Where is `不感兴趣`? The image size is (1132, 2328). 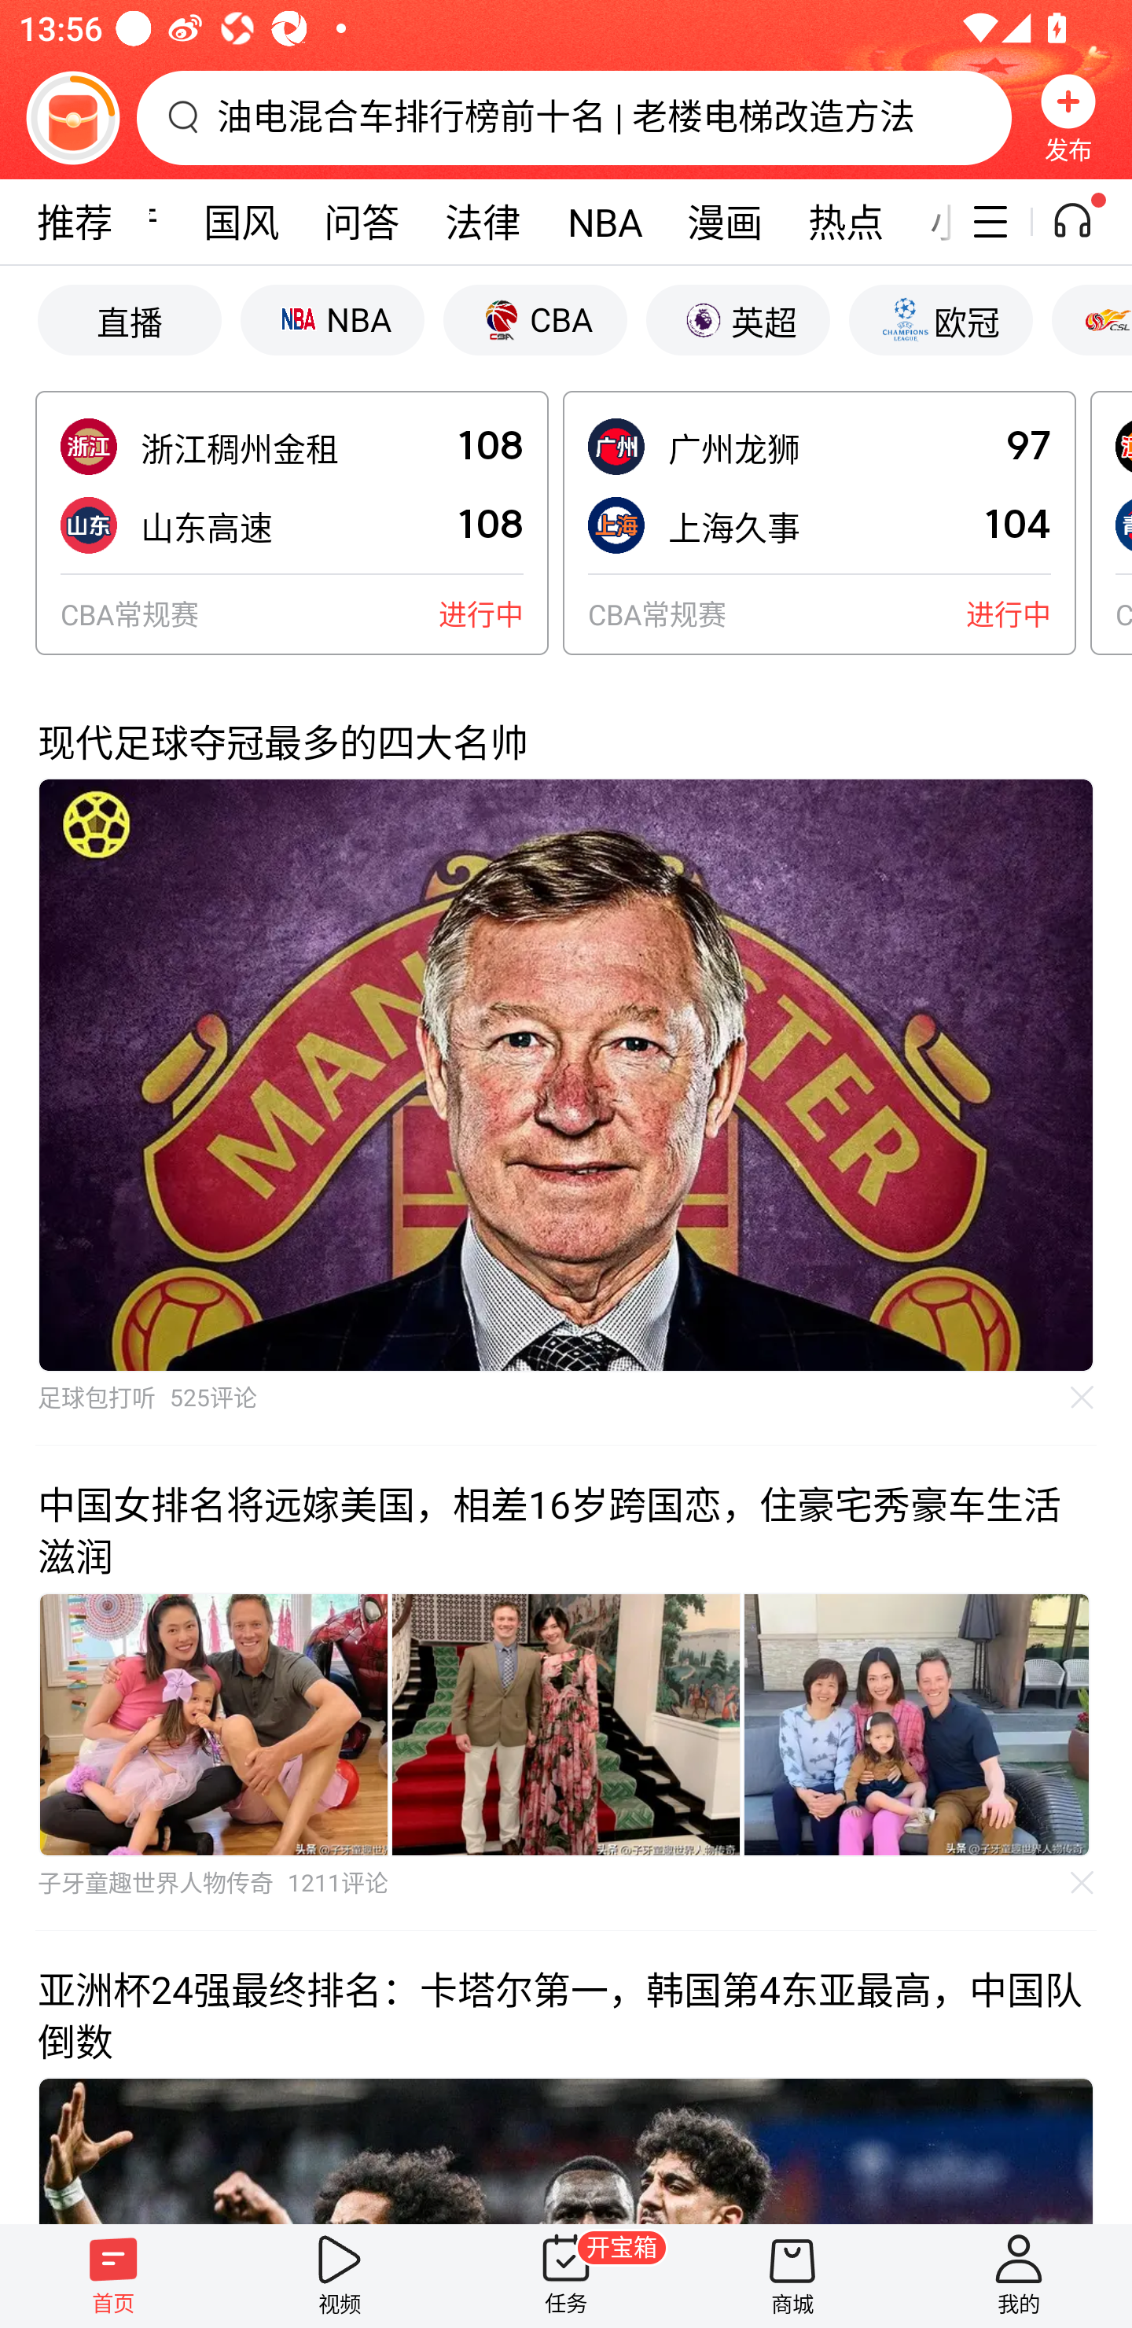
不感兴趣 is located at coordinates (1082, 1883).